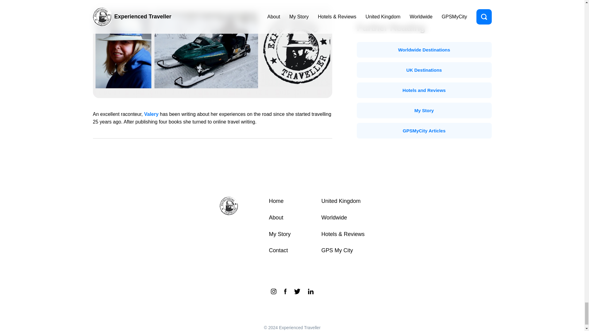 The width and height of the screenshot is (589, 331). Describe the element at coordinates (337, 250) in the screenshot. I see `GPS My City` at that location.